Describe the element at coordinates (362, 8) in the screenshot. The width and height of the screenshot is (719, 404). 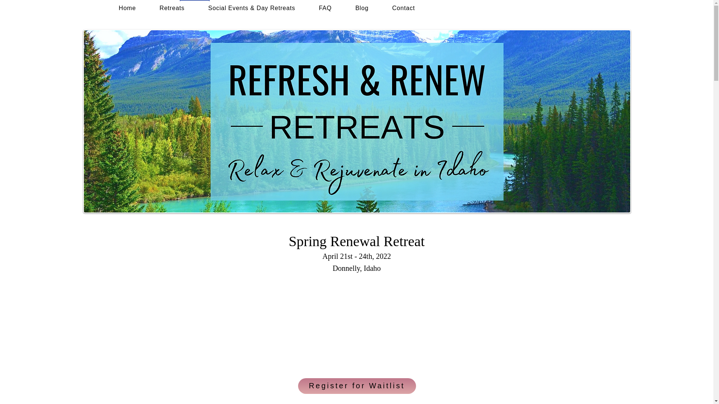
I see `Blog` at that location.